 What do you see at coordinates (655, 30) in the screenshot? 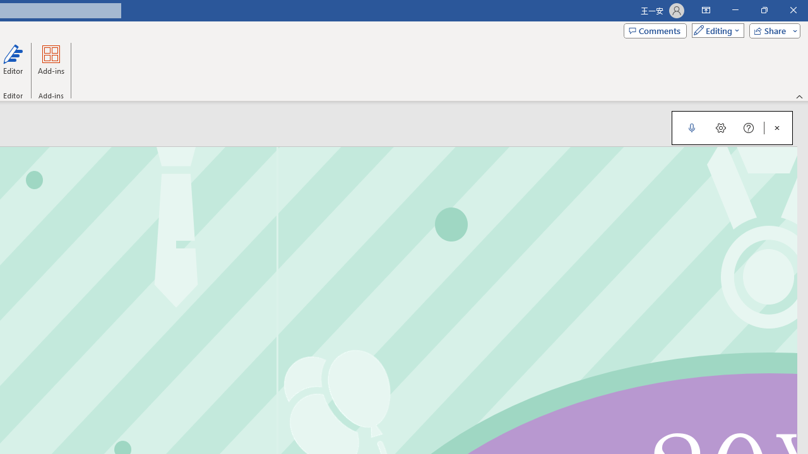
I see `Comments` at bounding box center [655, 30].